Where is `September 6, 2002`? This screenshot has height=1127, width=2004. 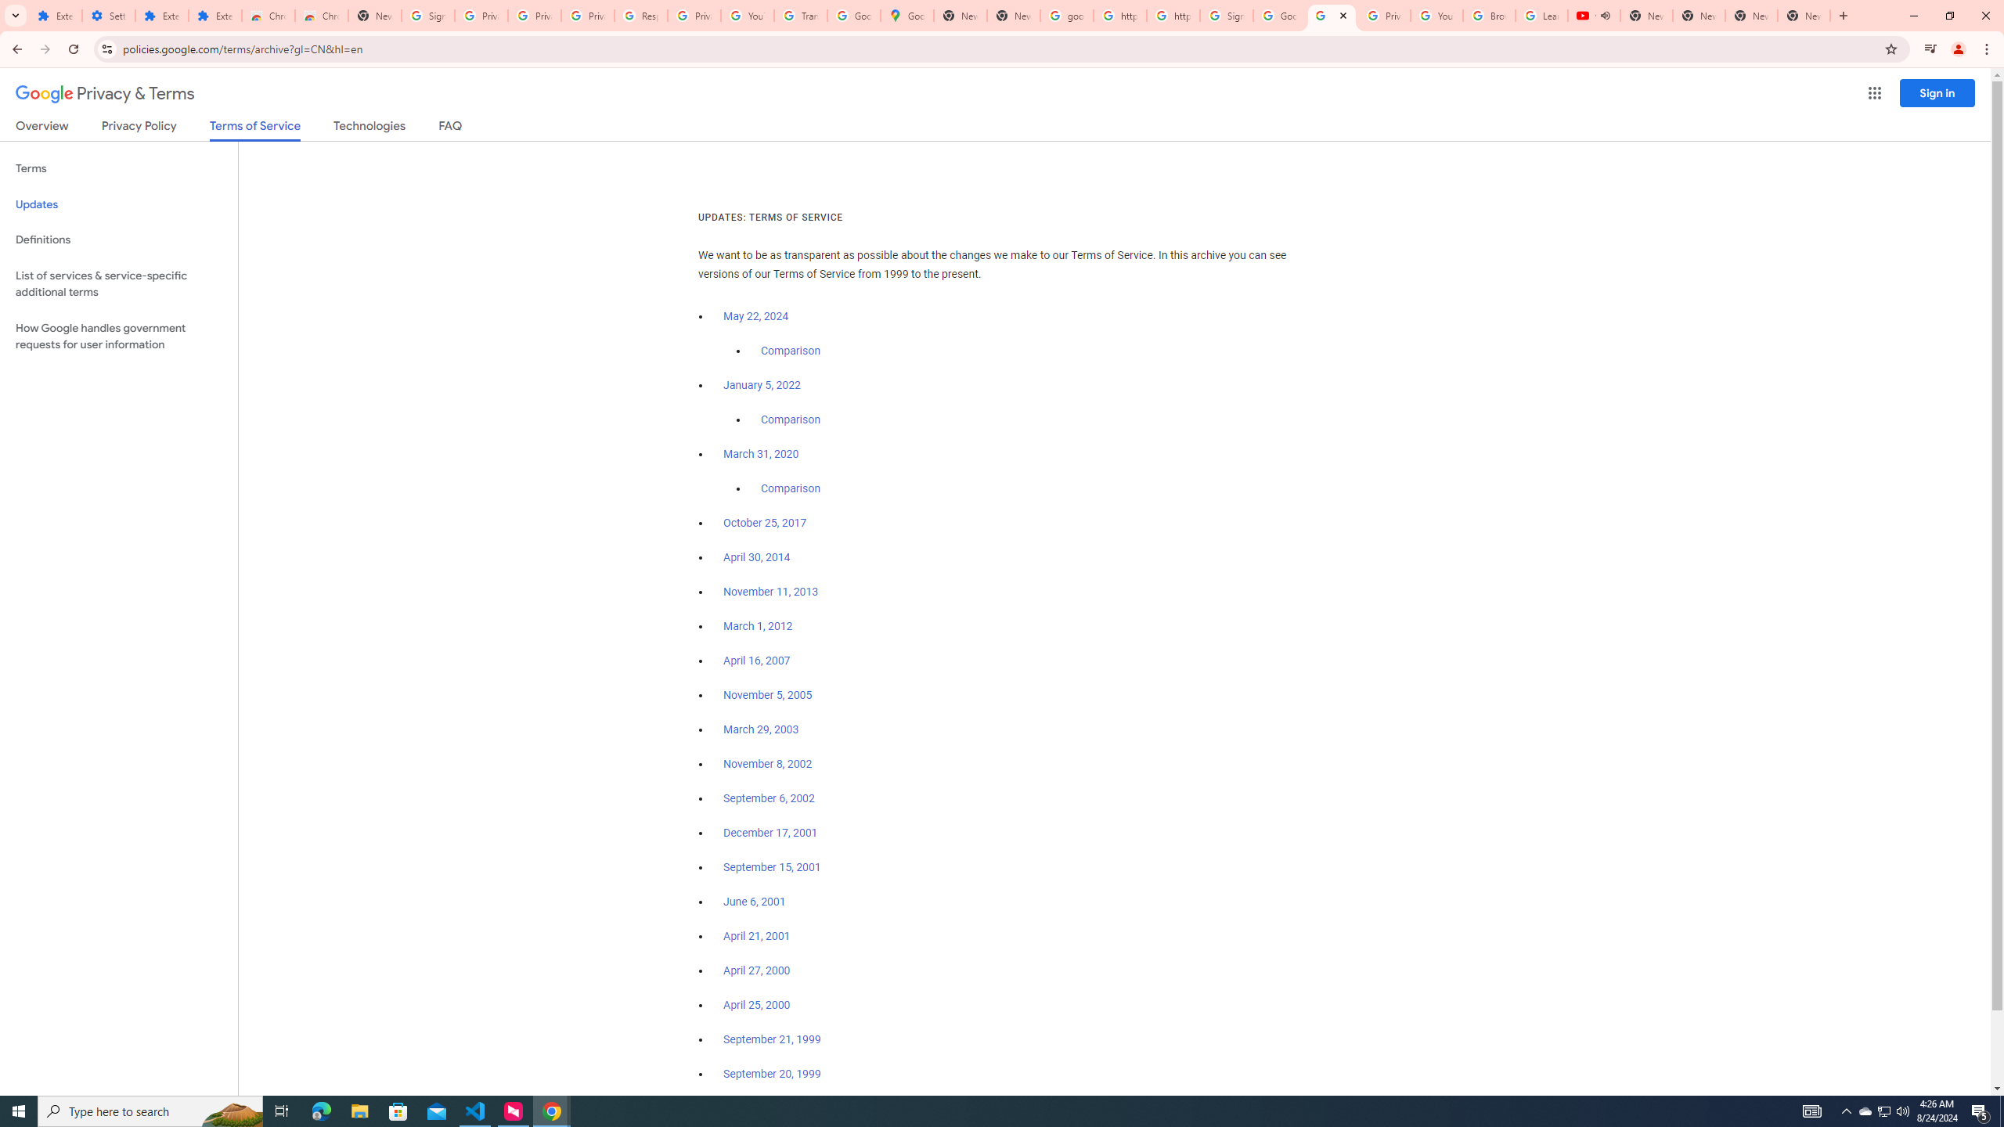 September 6, 2002 is located at coordinates (769, 798).